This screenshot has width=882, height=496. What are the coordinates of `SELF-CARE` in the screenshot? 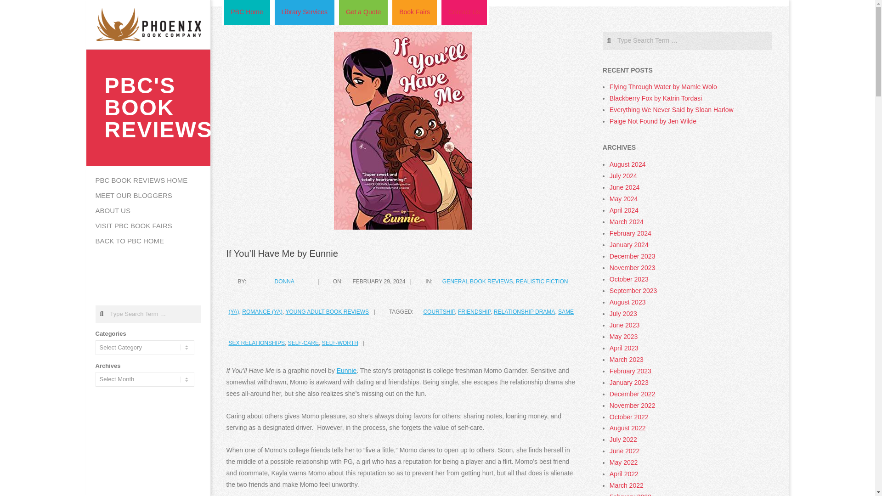 It's located at (303, 343).